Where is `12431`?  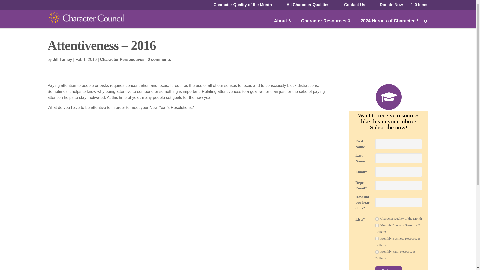 12431 is located at coordinates (377, 219).